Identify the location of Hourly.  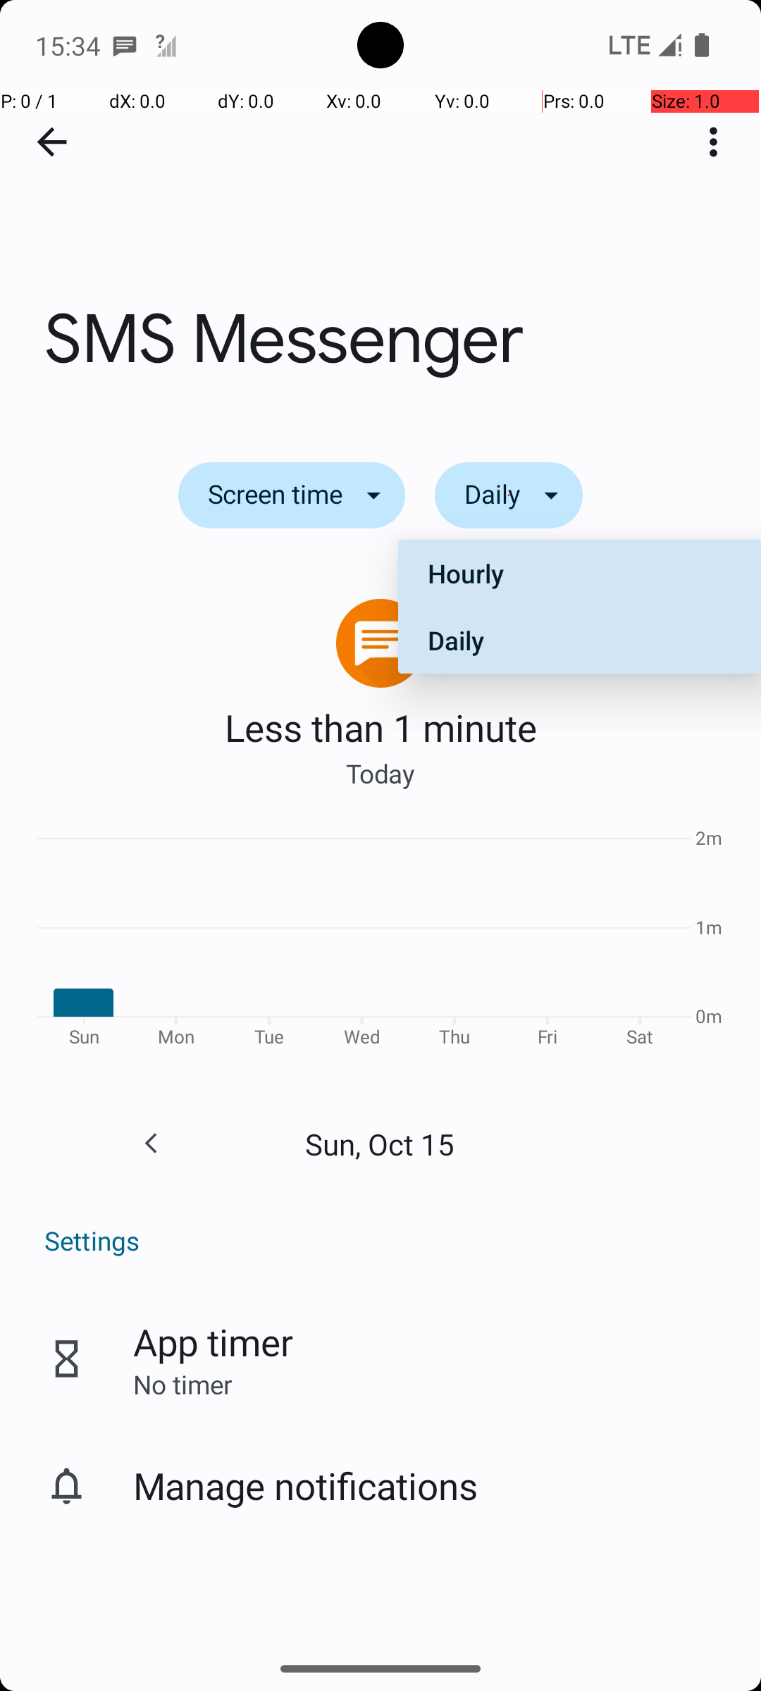
(579, 574).